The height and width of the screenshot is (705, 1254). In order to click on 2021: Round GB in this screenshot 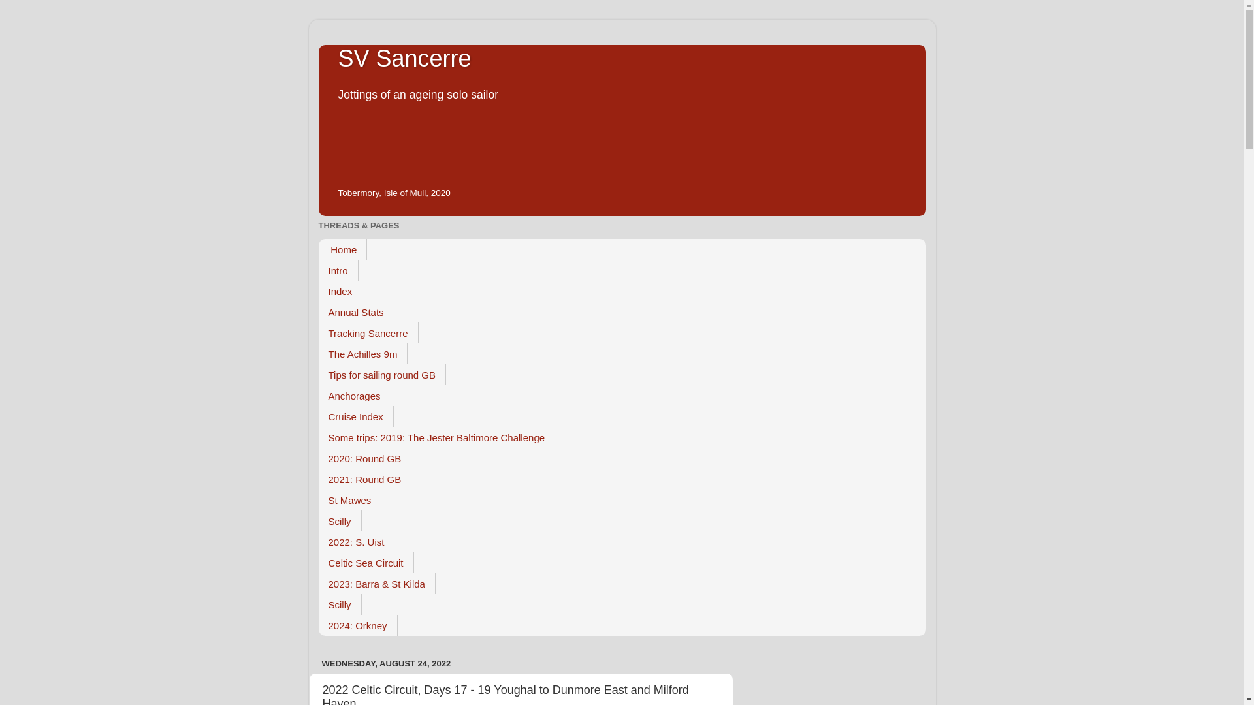, I will do `click(365, 479)`.